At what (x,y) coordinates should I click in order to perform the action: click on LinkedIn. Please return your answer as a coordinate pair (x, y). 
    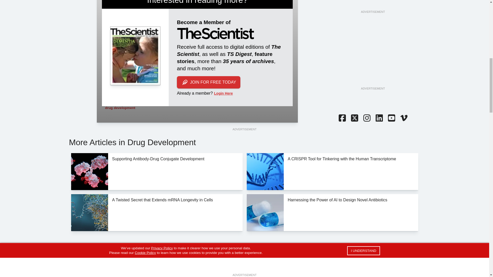
    Looking at the image, I should click on (379, 118).